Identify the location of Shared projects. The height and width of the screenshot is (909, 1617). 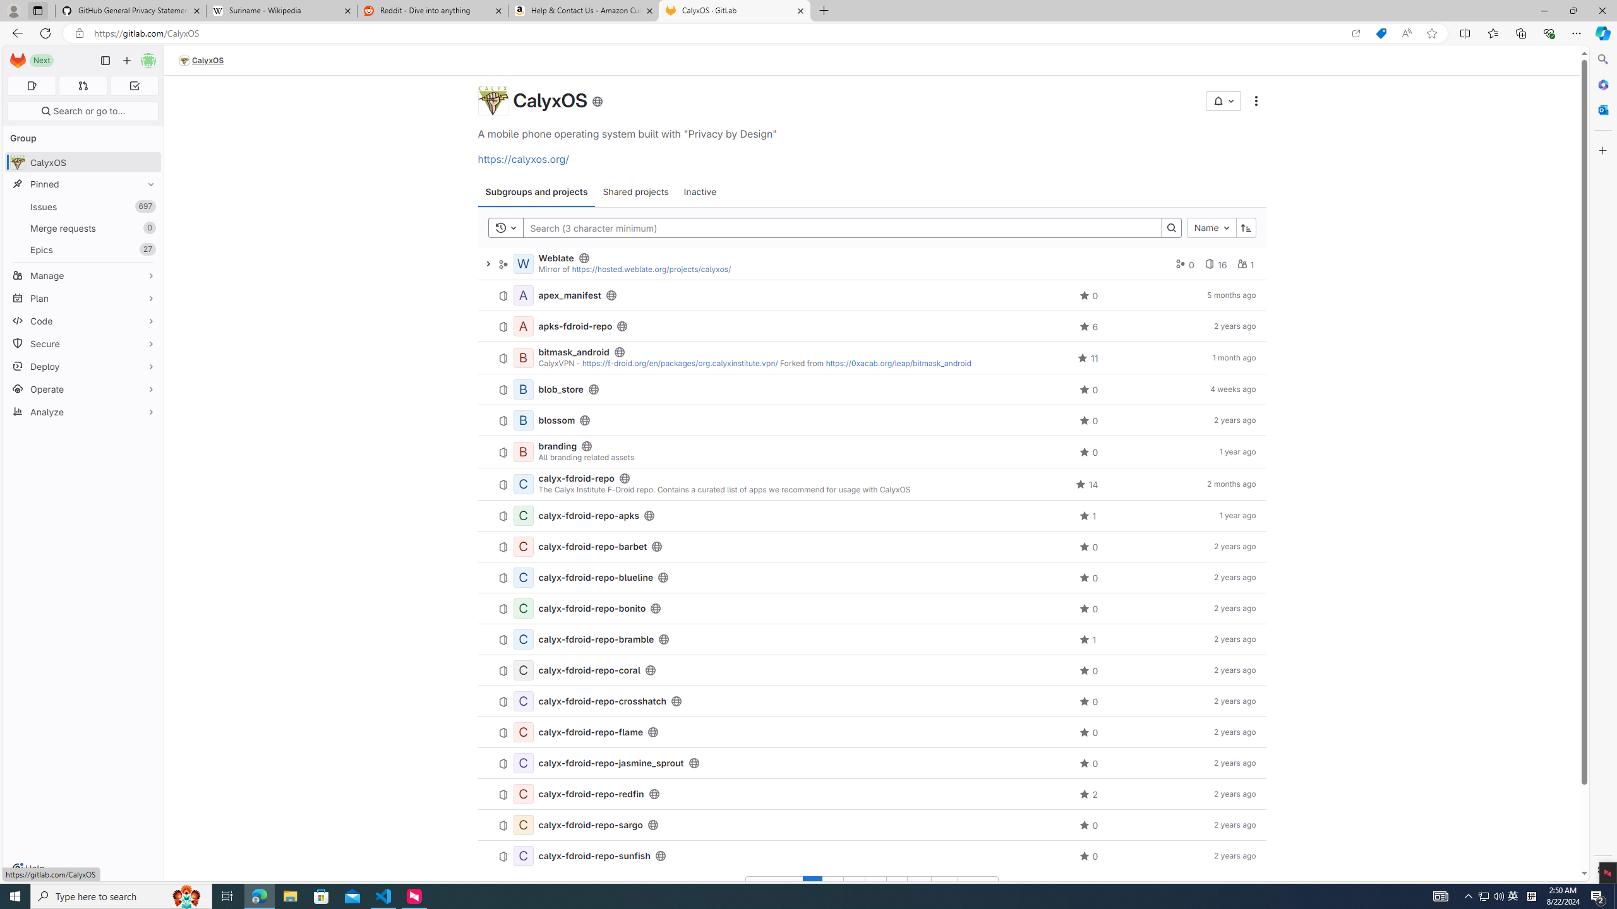
(635, 192).